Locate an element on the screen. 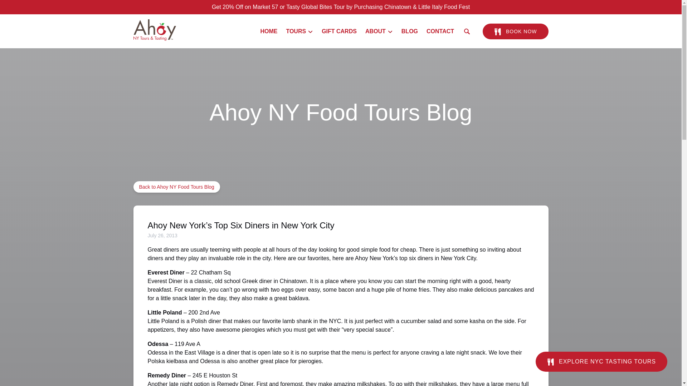  Back to Ahoy NY Food Tours Blog is located at coordinates (176, 187).